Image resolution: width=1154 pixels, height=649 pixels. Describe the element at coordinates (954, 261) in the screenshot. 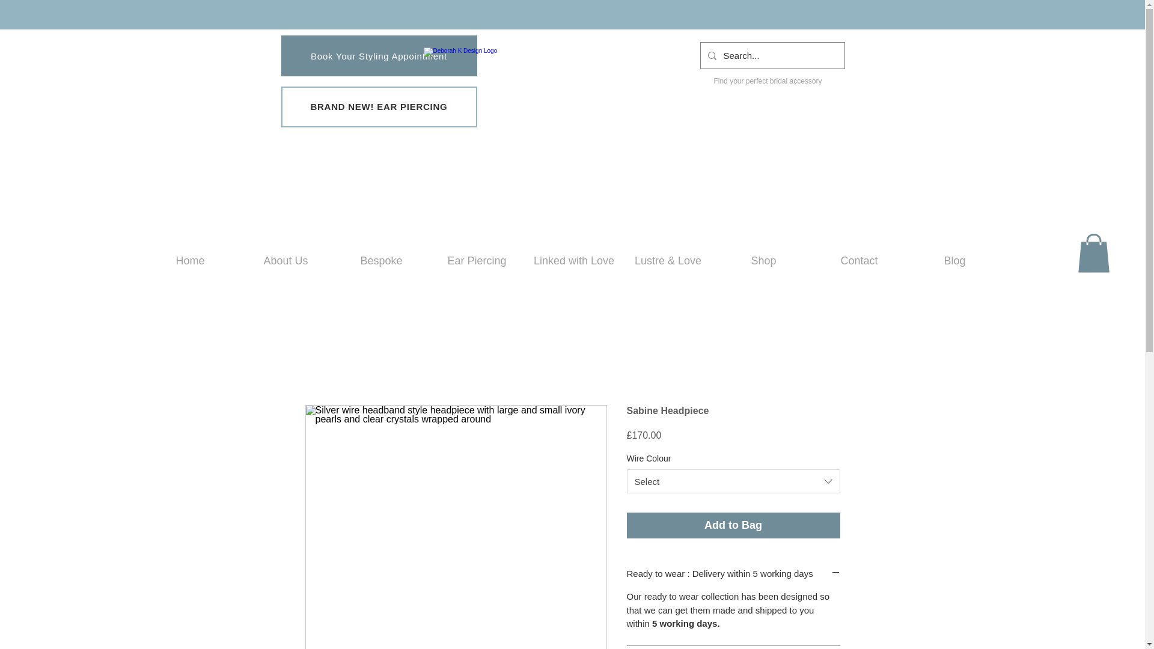

I see `Blog` at that location.